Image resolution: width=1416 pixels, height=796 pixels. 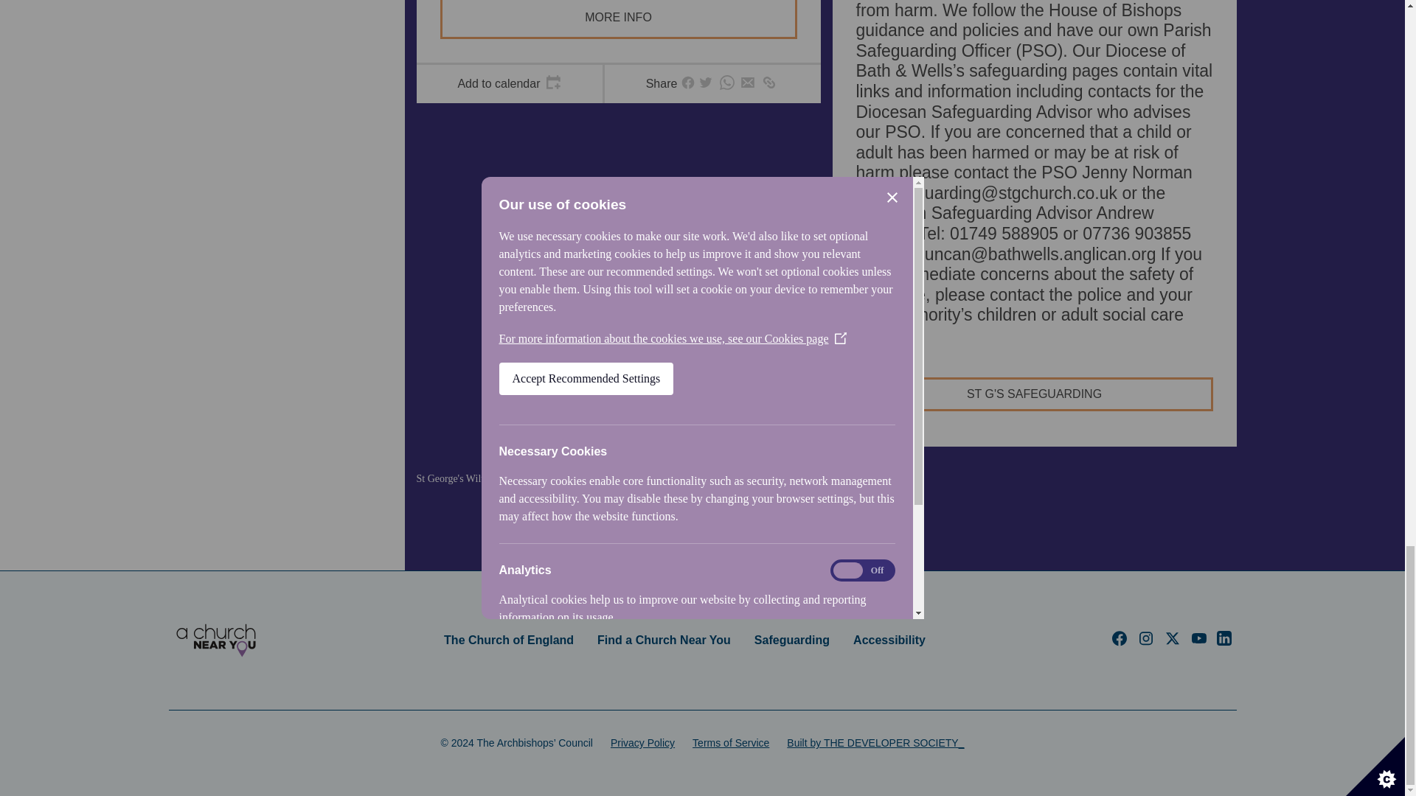 I want to click on ACNY home, so click(x=215, y=640).